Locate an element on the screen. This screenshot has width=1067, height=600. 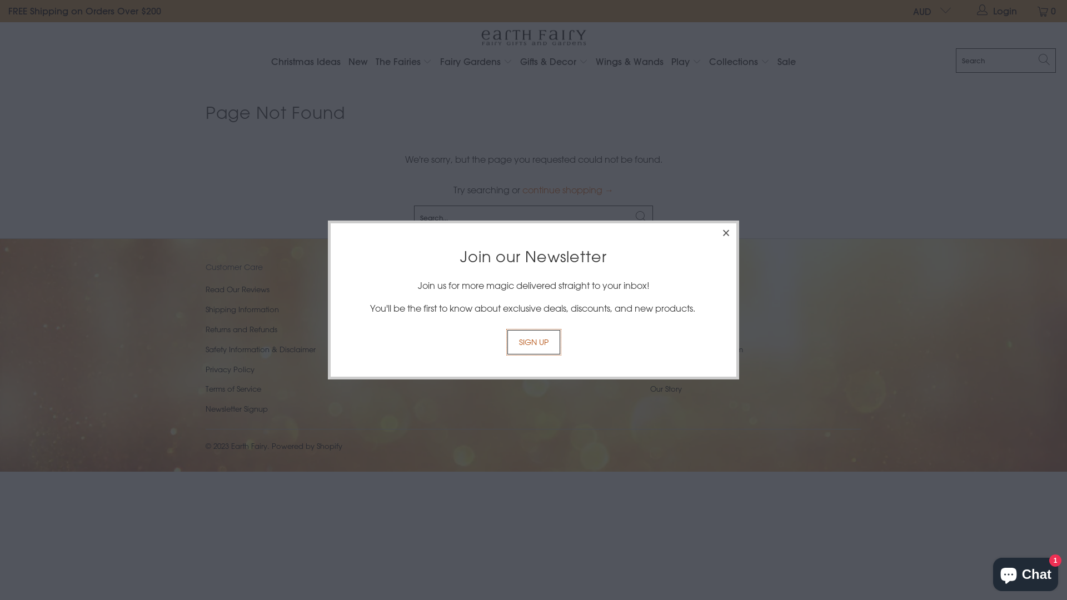
Earth Fairy on Facebook is located at coordinates (436, 342).